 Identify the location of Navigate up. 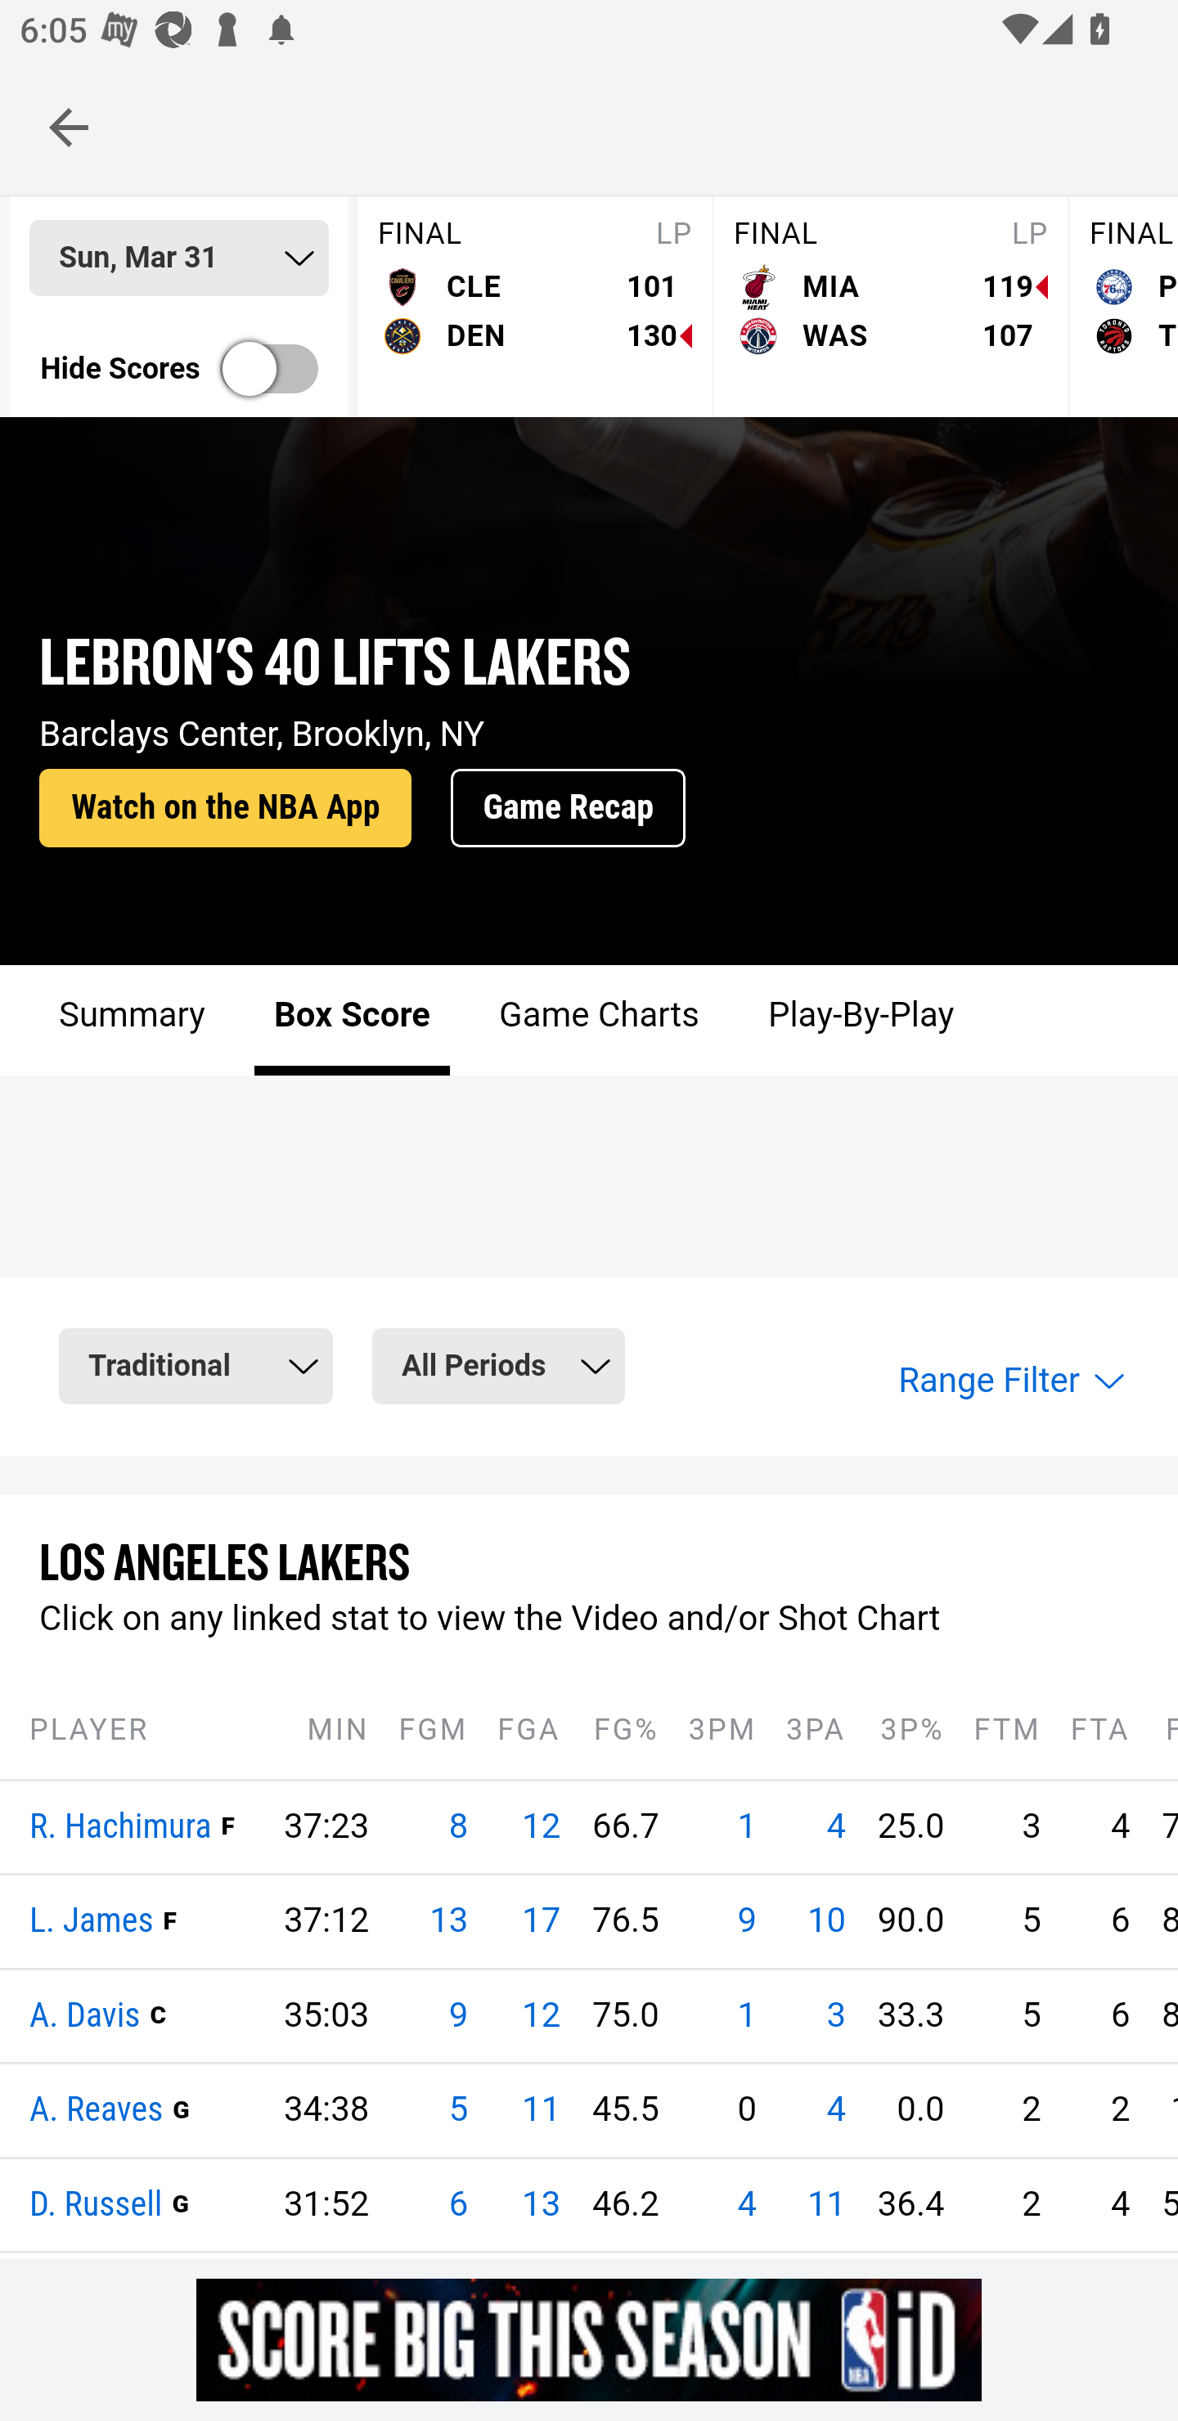
(69, 127).